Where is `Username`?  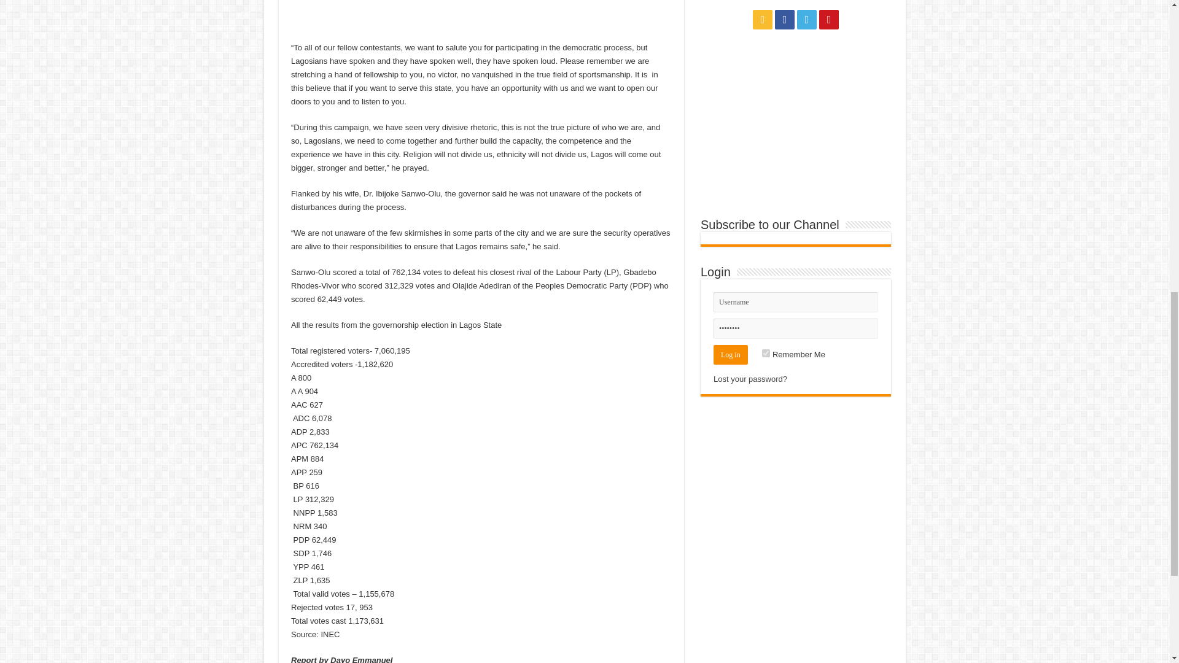
Username is located at coordinates (796, 302).